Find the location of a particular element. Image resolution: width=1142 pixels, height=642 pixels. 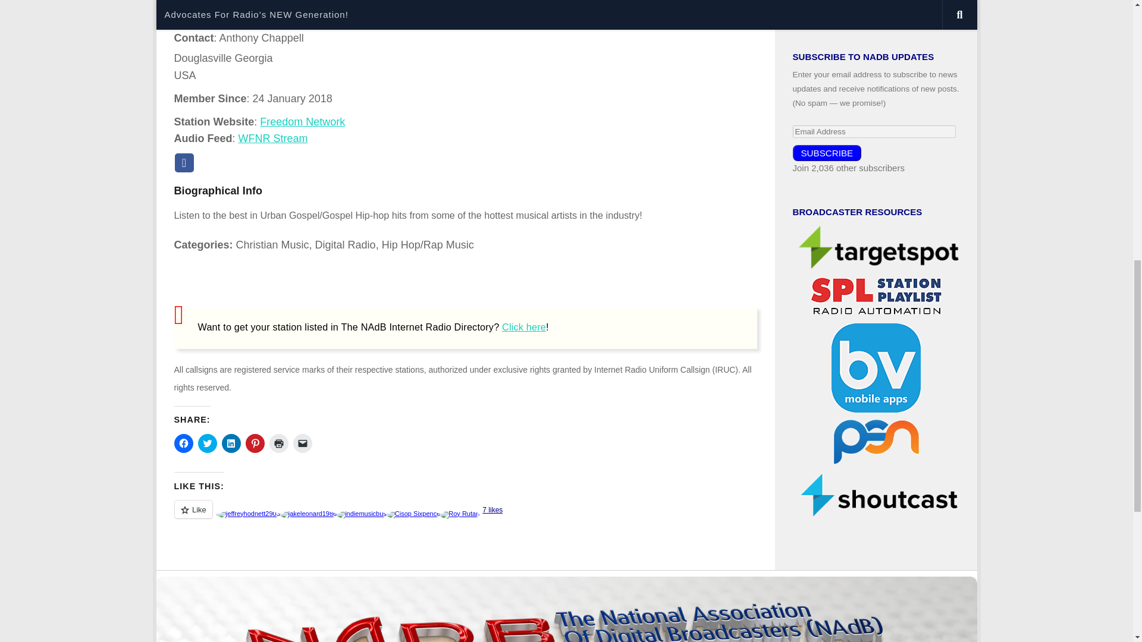

20180124 is located at coordinates (292, 99).